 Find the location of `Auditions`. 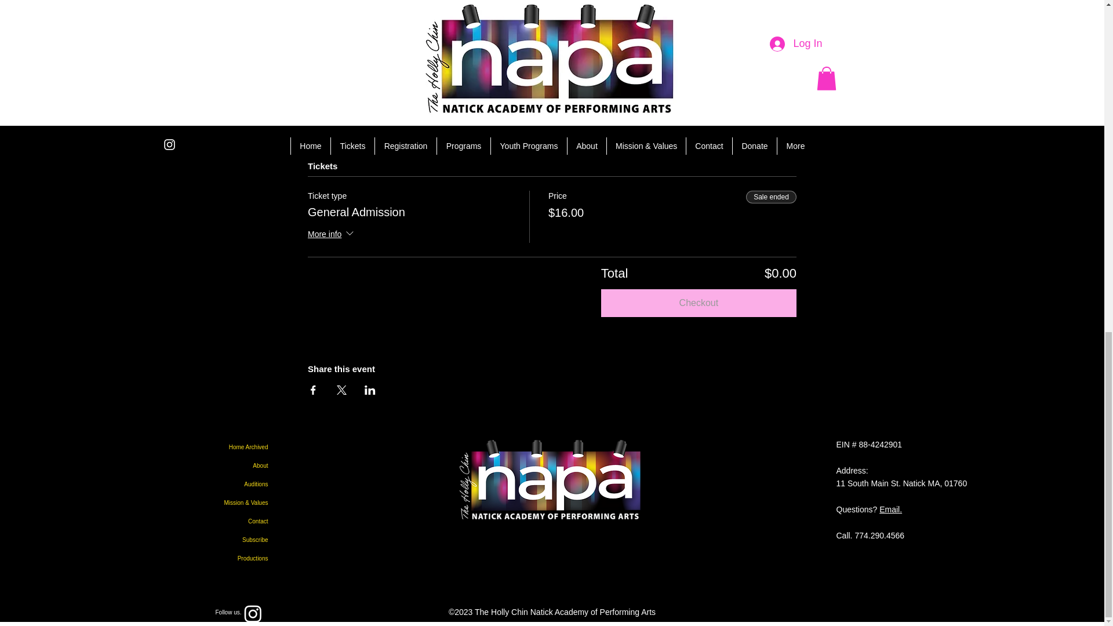

Auditions is located at coordinates (200, 485).